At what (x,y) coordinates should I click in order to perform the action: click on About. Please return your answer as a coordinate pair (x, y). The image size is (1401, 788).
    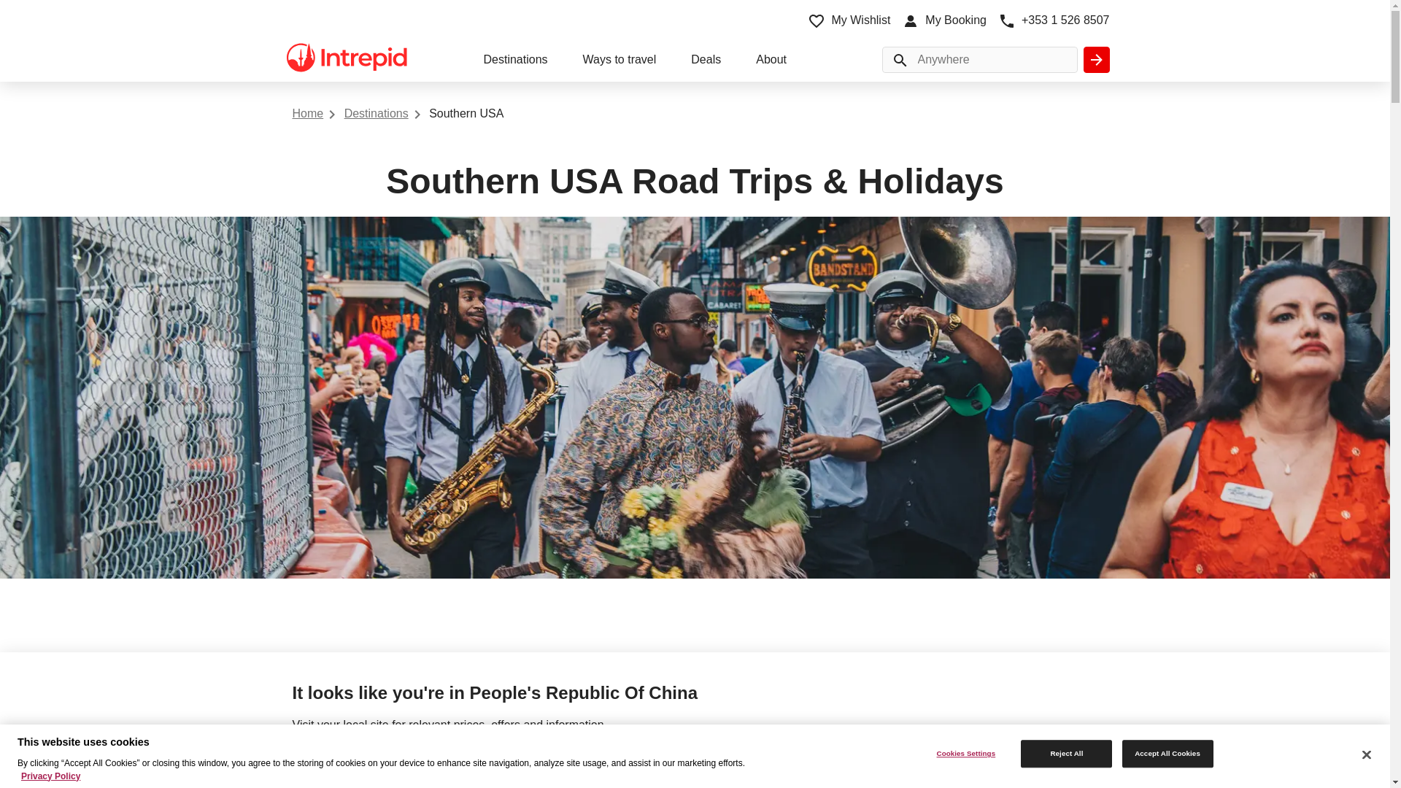
    Looking at the image, I should click on (771, 61).